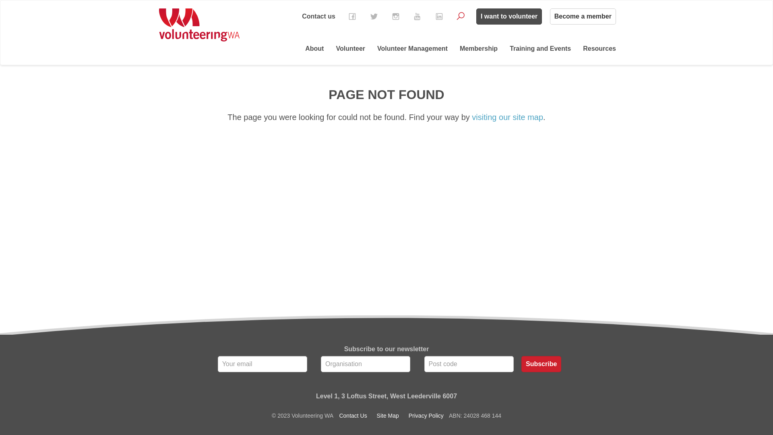 The height and width of the screenshot is (435, 773). I want to click on Contact Us, so click(353, 416).